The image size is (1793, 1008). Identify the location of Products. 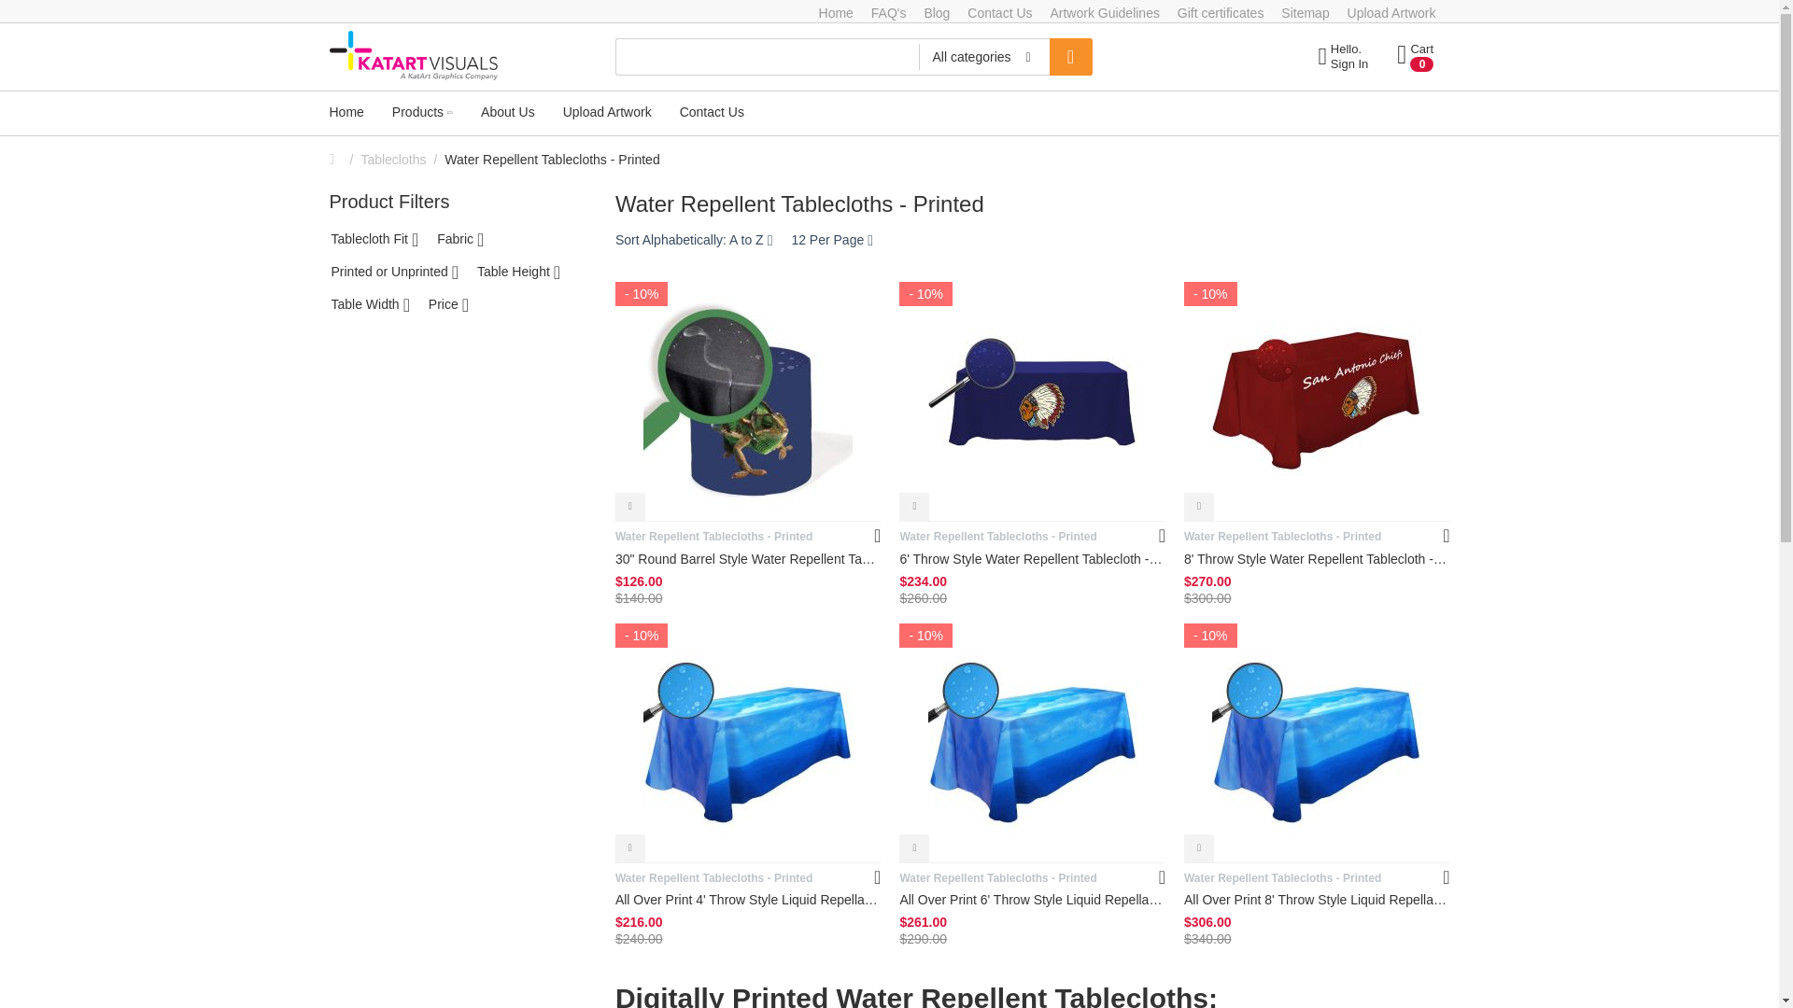
(1104, 13).